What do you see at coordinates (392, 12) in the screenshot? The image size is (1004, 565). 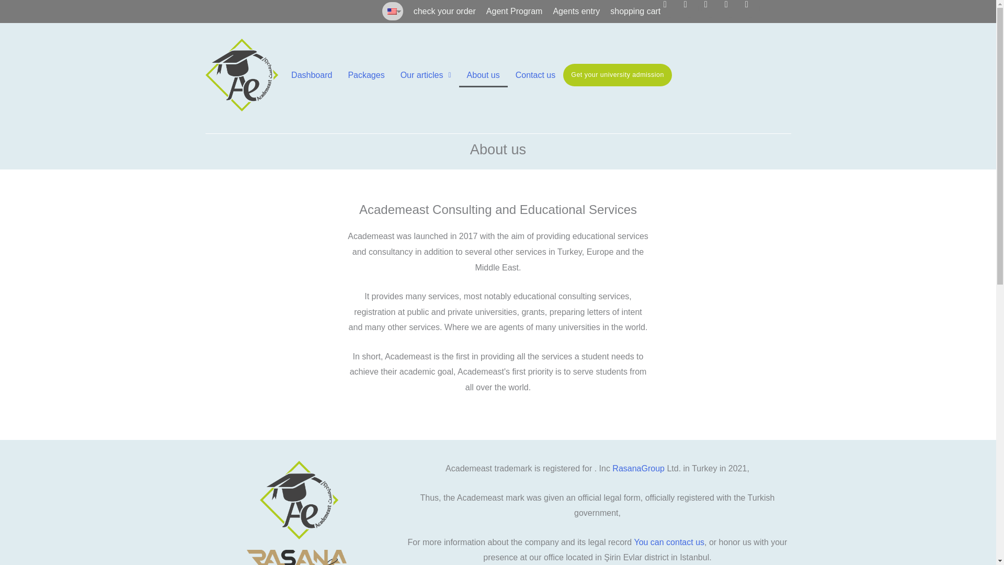 I see `English` at bounding box center [392, 12].